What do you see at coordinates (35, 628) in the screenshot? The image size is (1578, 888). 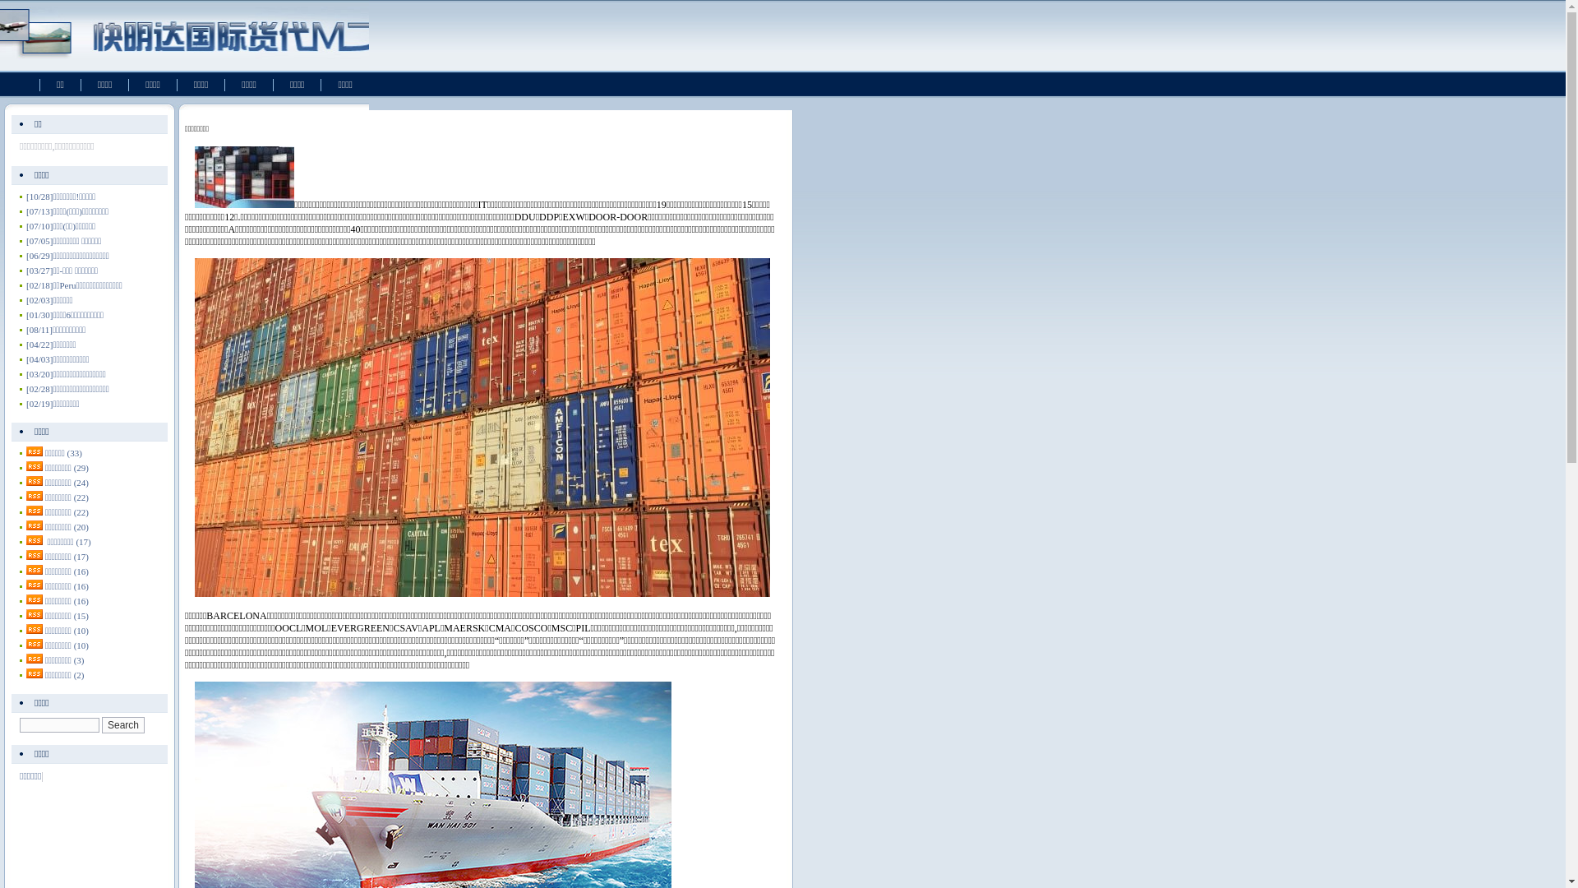 I see `rss` at bounding box center [35, 628].